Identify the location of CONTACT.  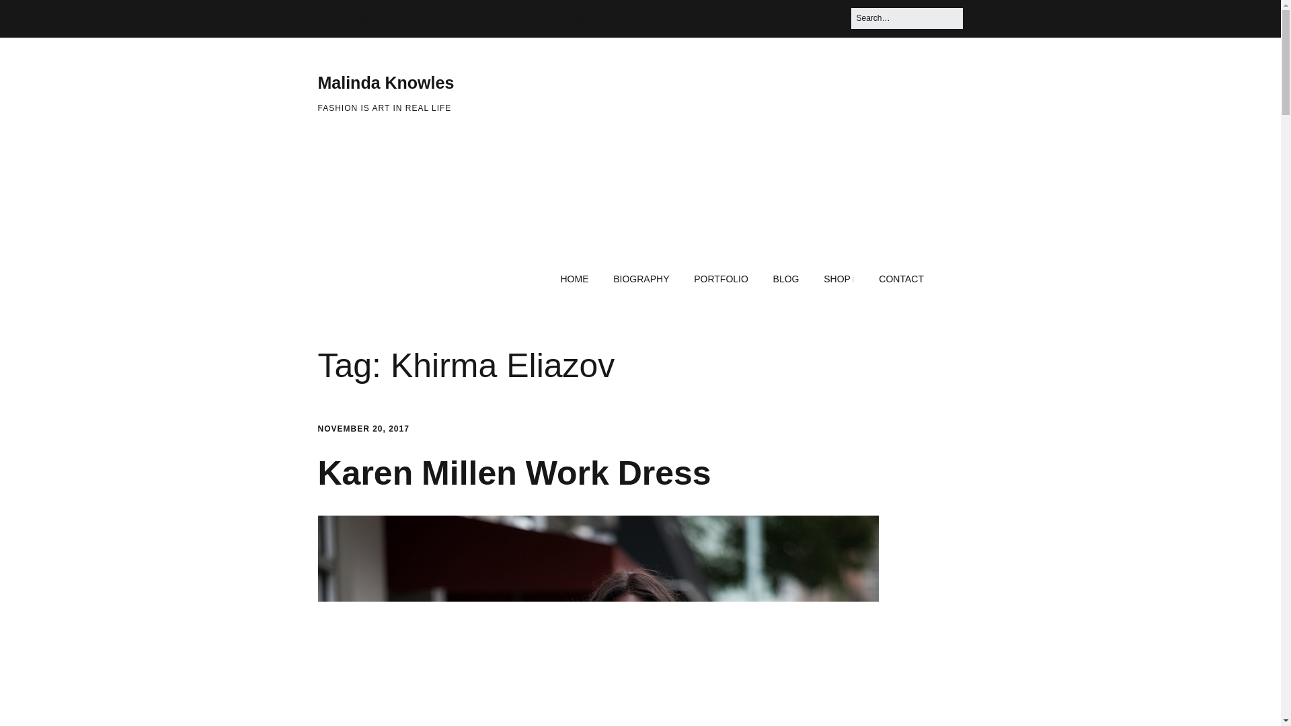
(586, 19).